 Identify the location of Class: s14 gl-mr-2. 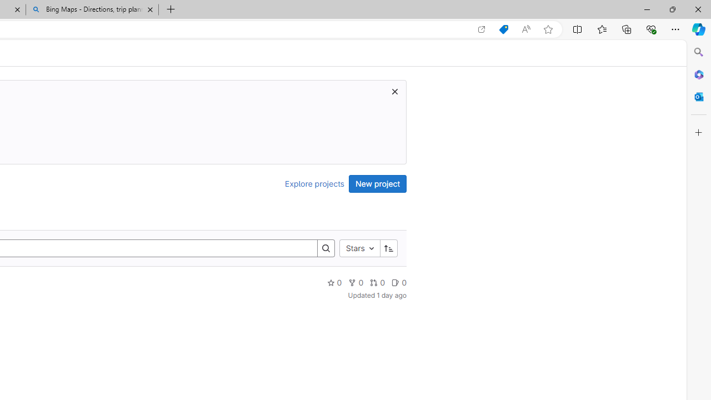
(395, 282).